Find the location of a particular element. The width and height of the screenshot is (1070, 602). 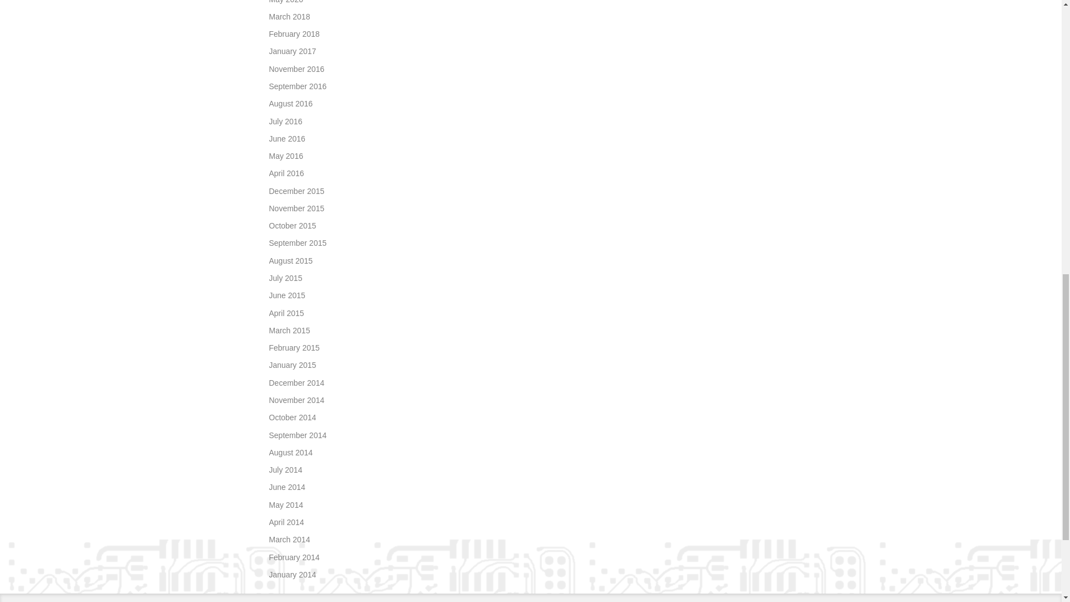

February 2018 is located at coordinates (293, 33).